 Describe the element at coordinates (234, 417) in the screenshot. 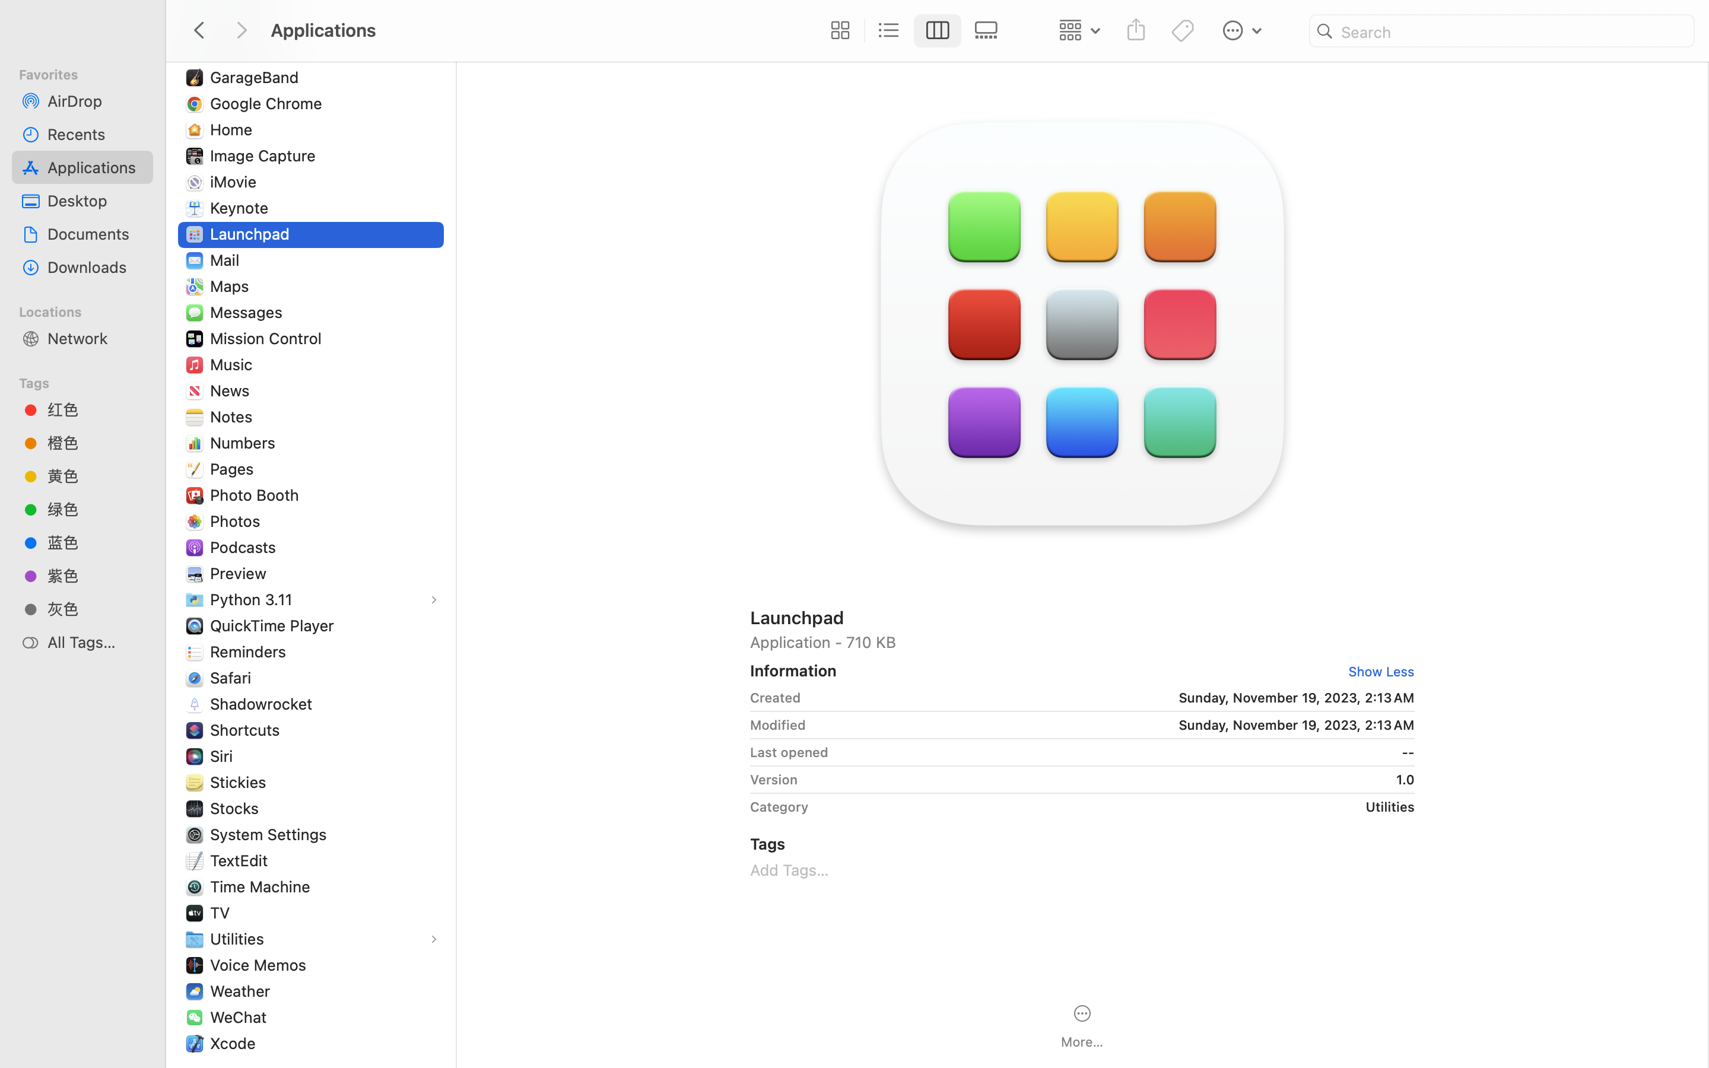

I see `Notes` at that location.